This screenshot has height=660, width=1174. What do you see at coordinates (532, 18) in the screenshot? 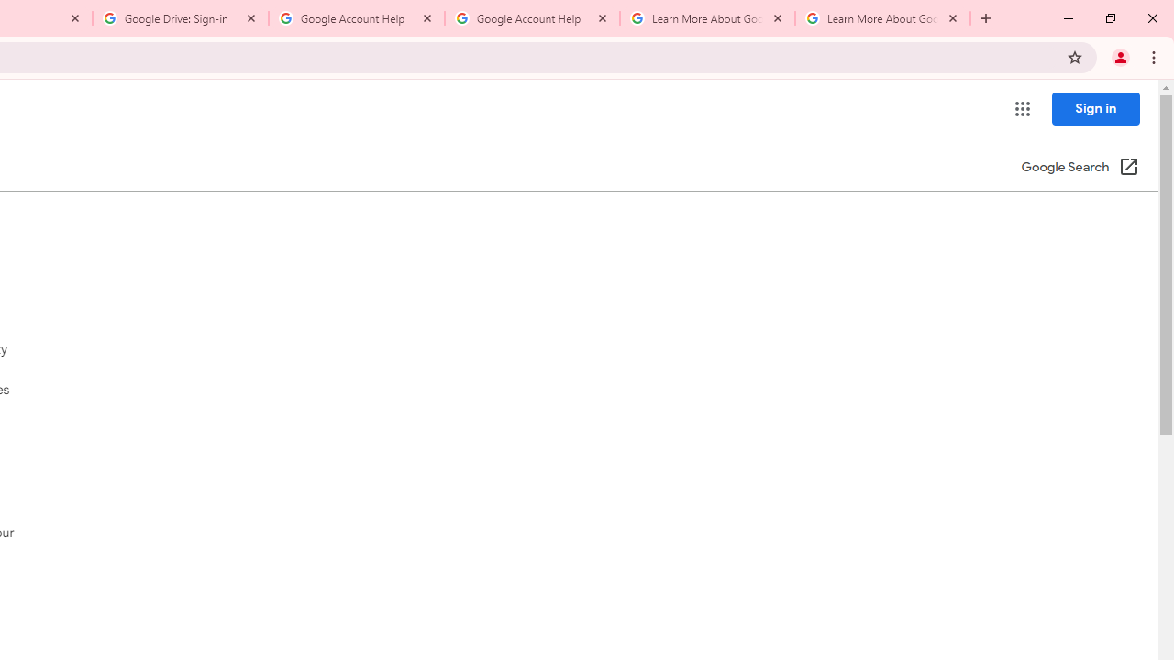
I see `Google Account Help` at bounding box center [532, 18].